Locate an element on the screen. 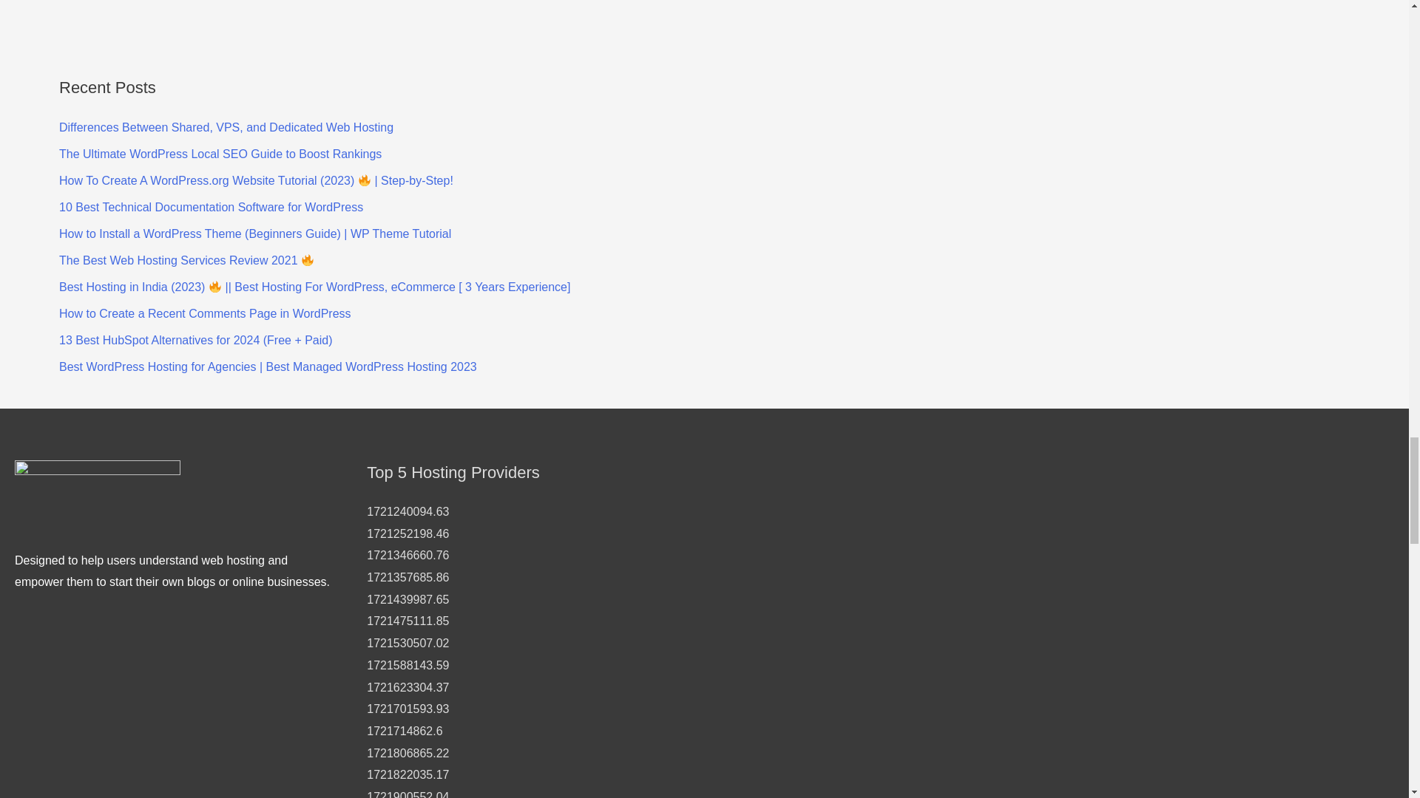  The Best Web Hosting Services Review 2021 is located at coordinates (186, 260).